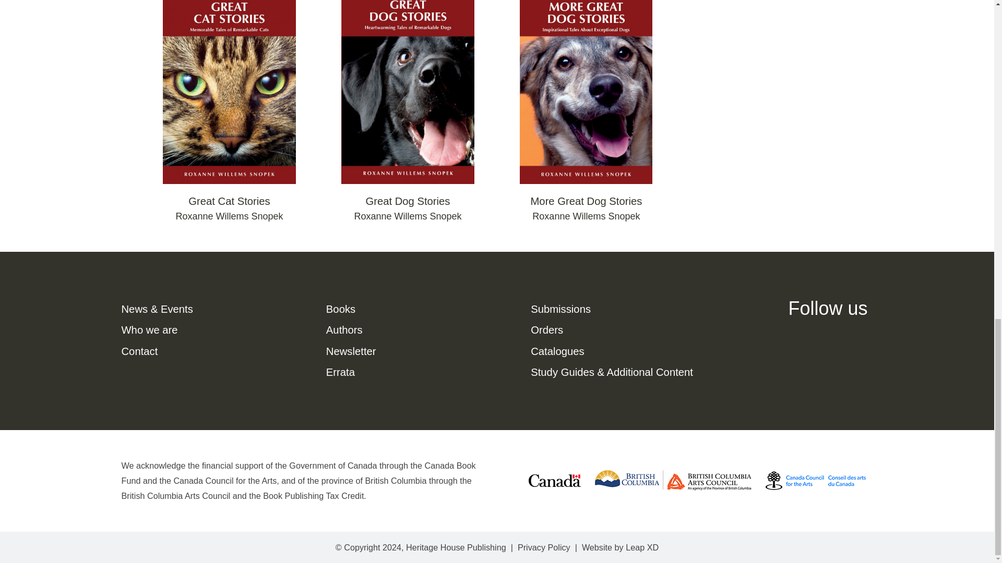 Image resolution: width=1002 pixels, height=563 pixels. What do you see at coordinates (544, 547) in the screenshot?
I see `Privacy Policy` at bounding box center [544, 547].